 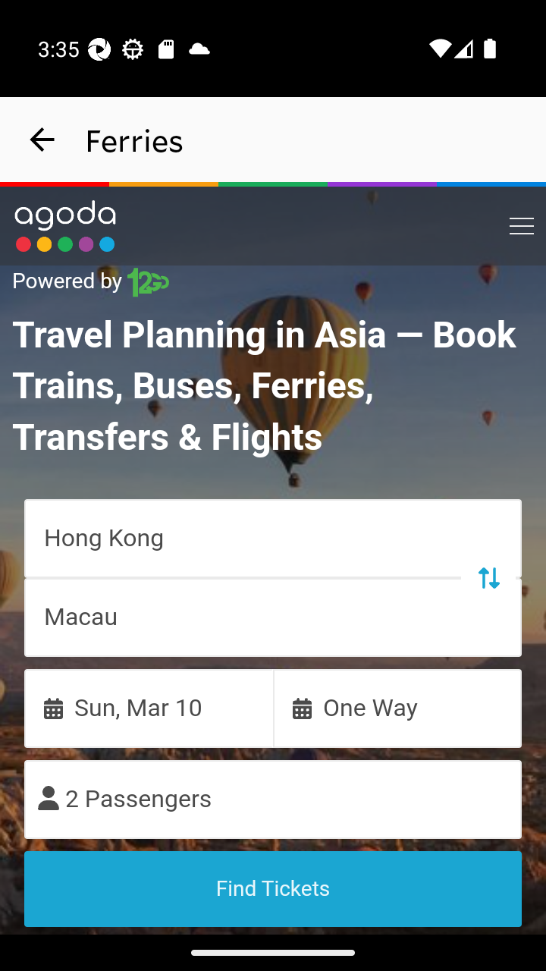 I want to click on One Way, so click(x=397, y=707).